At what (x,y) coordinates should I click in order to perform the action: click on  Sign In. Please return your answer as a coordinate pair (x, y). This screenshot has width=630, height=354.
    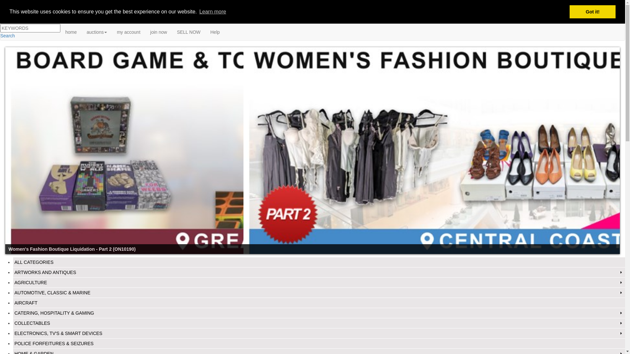
    Looking at the image, I should click on (9, 3).